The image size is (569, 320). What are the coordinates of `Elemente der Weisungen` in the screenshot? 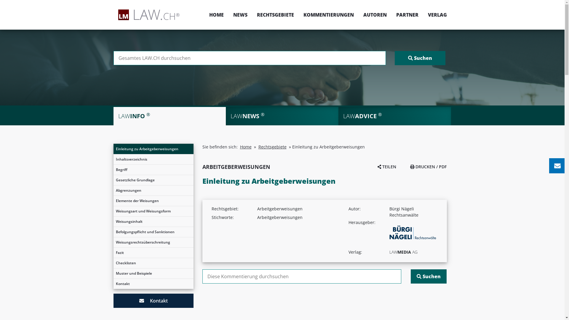 It's located at (153, 201).